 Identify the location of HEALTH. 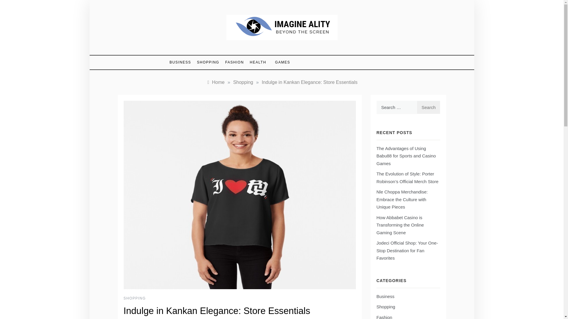
(257, 62).